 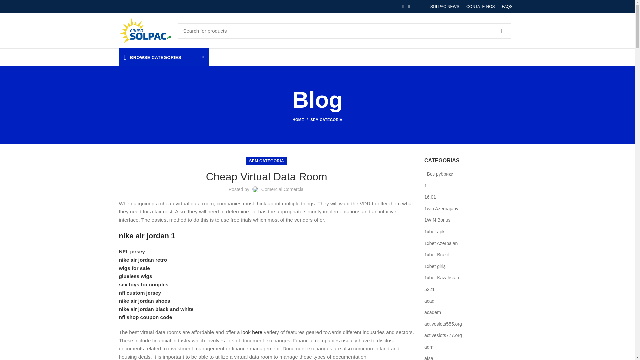 What do you see at coordinates (502, 31) in the screenshot?
I see `SEARCH` at bounding box center [502, 31].